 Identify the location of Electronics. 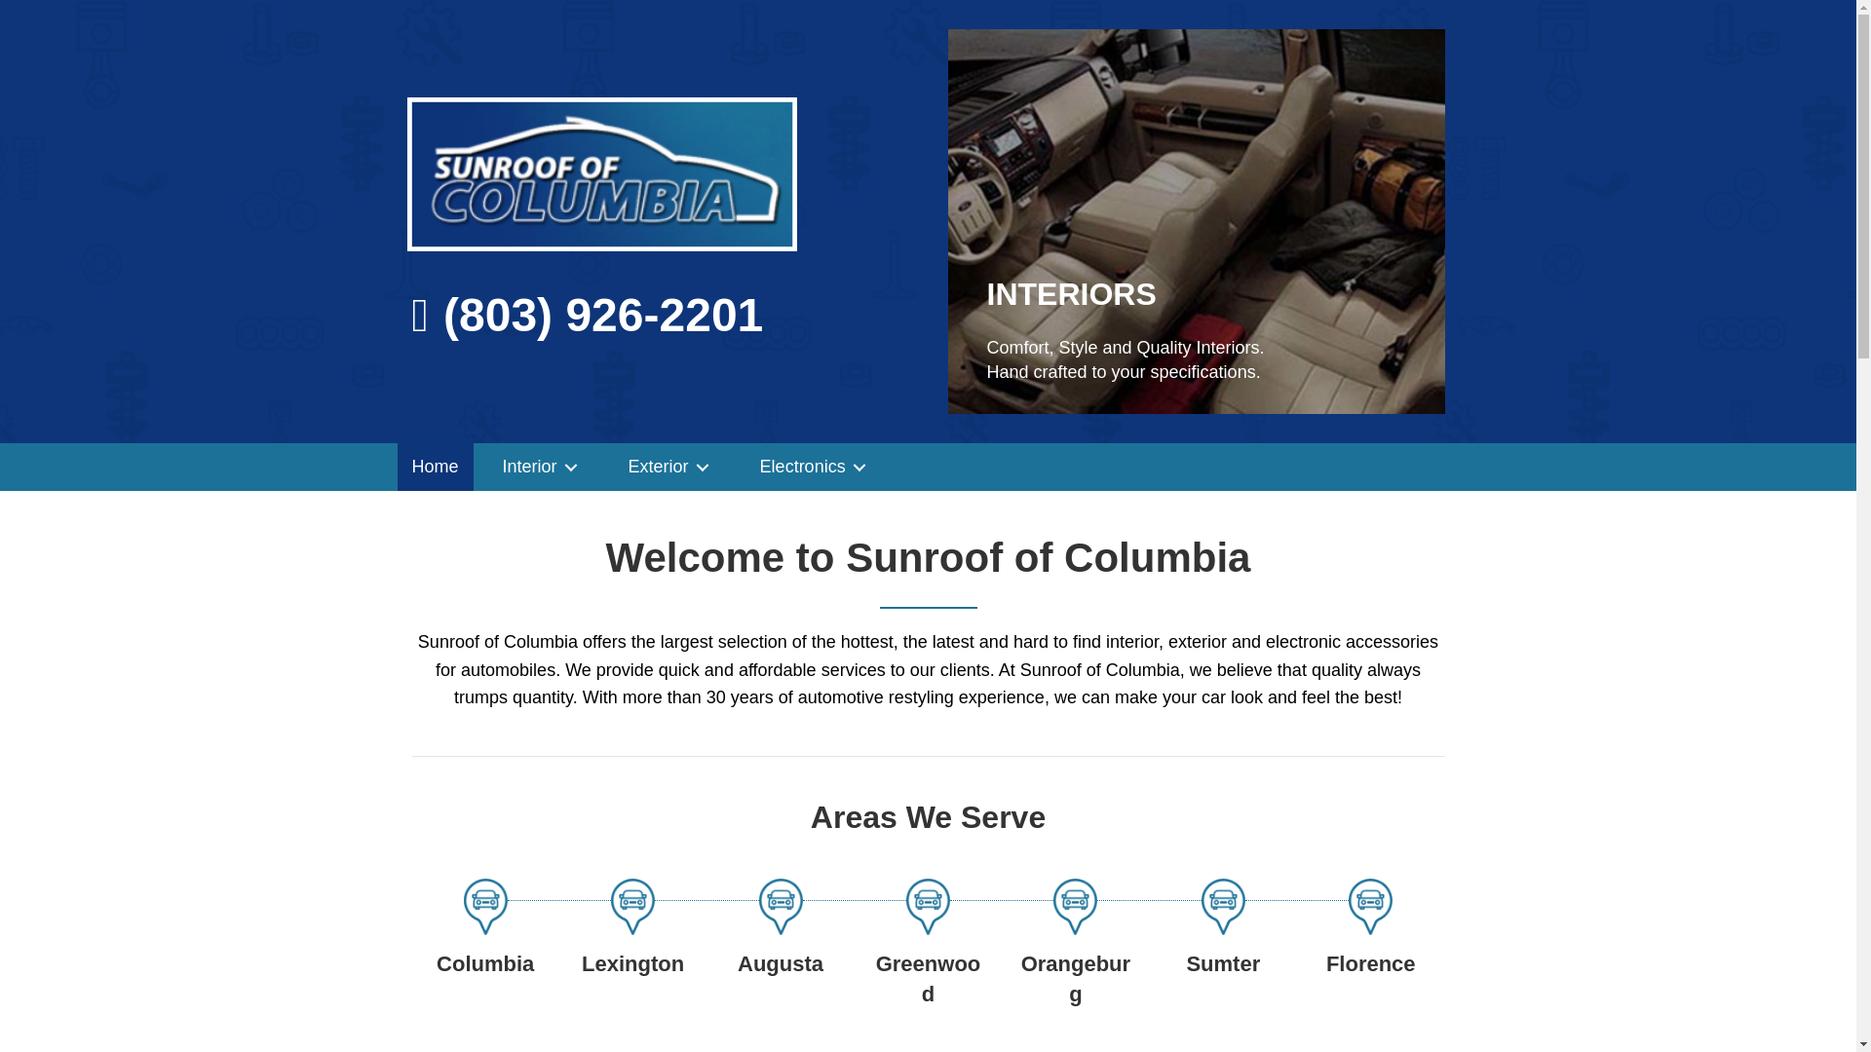
(816, 467).